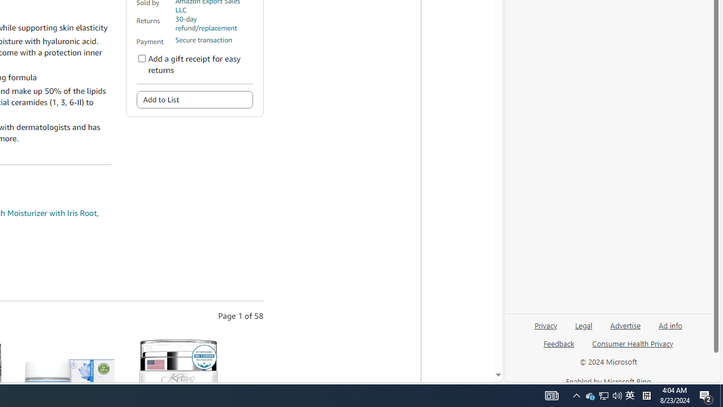 The image size is (723, 407). Describe the element at coordinates (583, 324) in the screenshot. I see `Legal` at that location.